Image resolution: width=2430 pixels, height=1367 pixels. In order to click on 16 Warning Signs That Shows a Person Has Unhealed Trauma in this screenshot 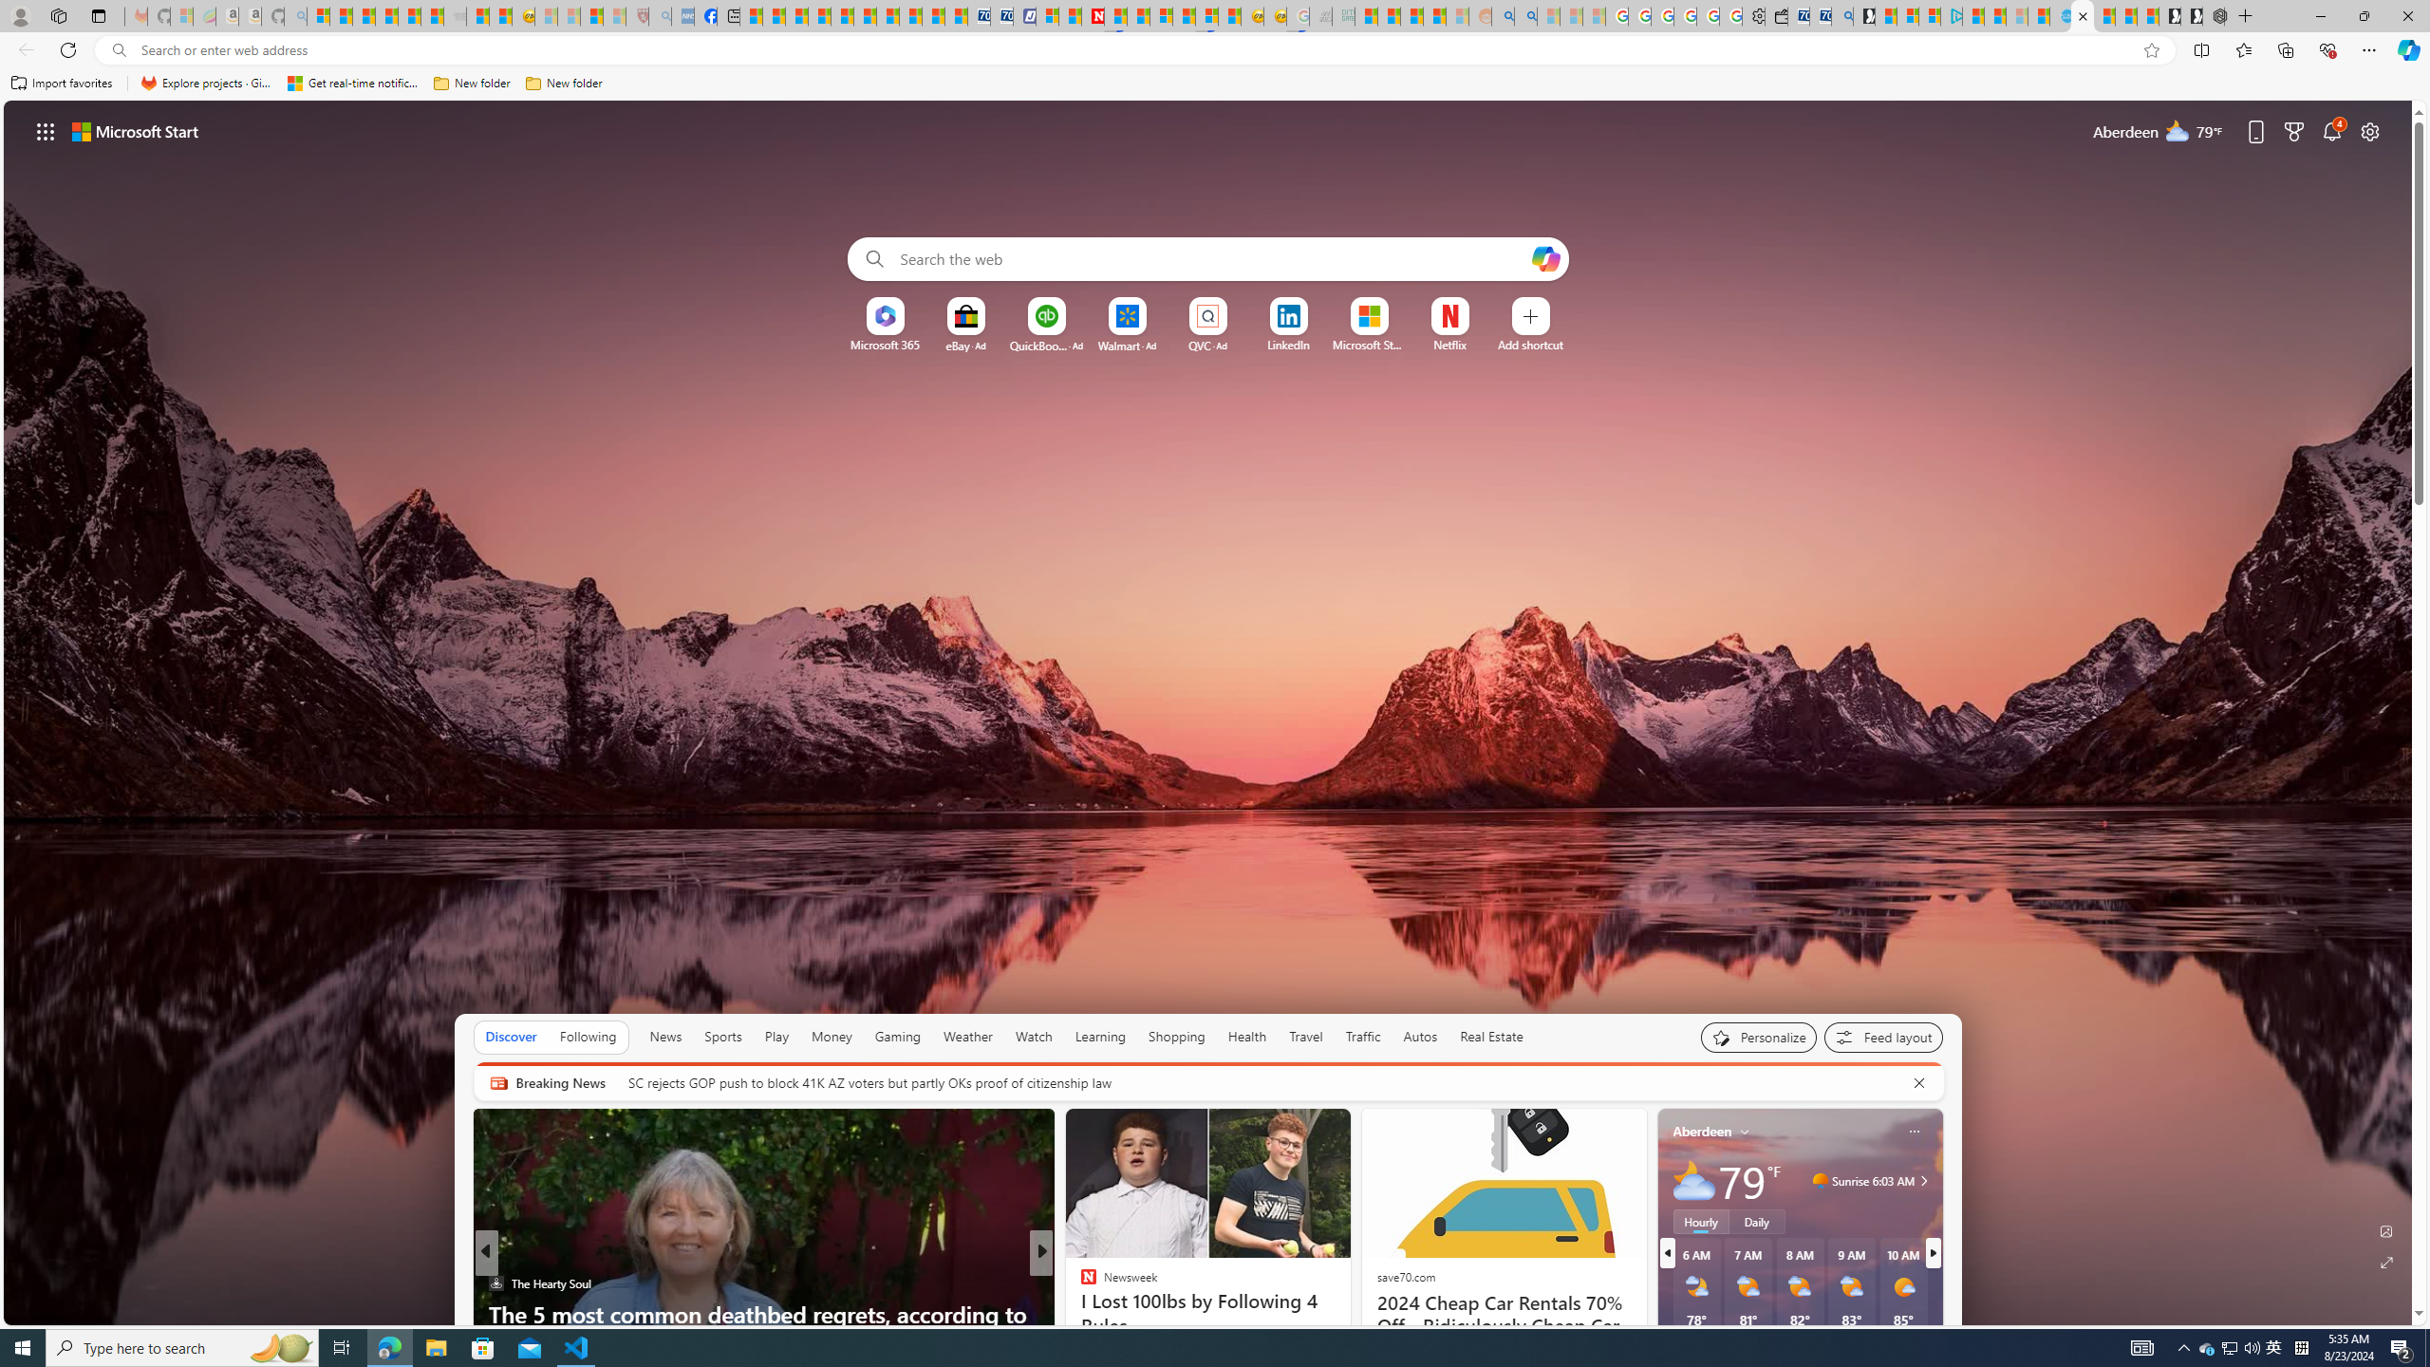, I will do `click(1347, 1329)`.